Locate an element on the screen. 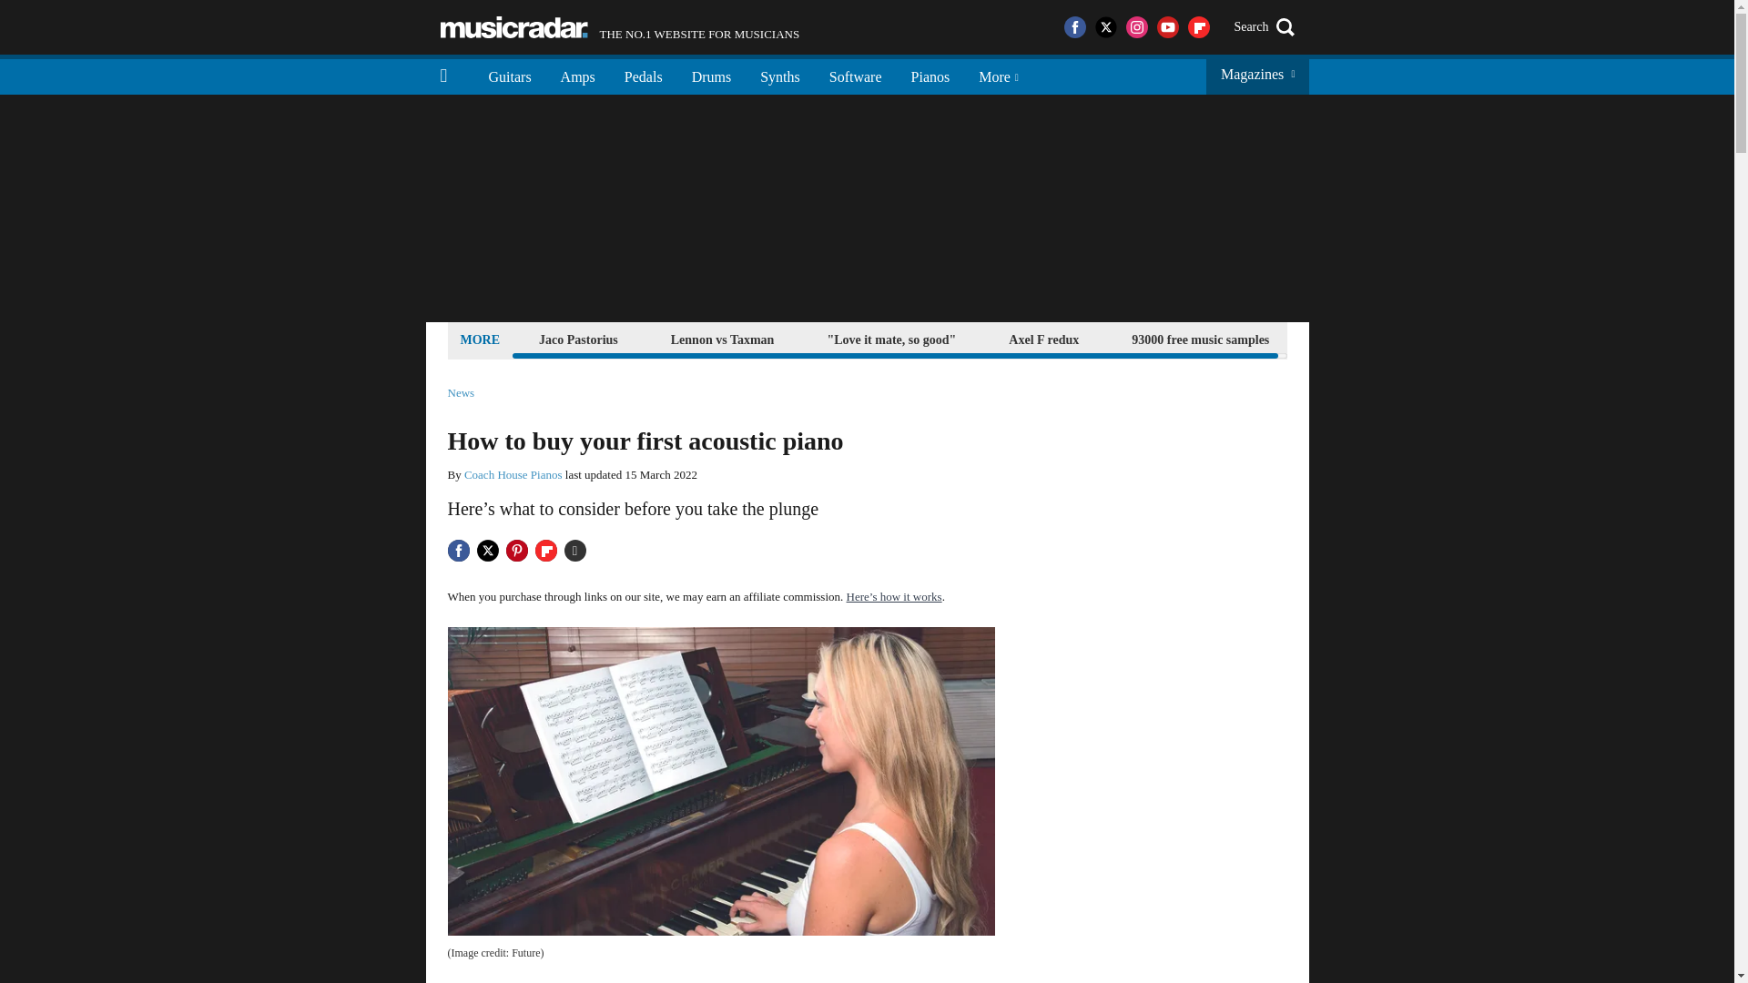 This screenshot has height=983, width=1748. Drums is located at coordinates (712, 75).